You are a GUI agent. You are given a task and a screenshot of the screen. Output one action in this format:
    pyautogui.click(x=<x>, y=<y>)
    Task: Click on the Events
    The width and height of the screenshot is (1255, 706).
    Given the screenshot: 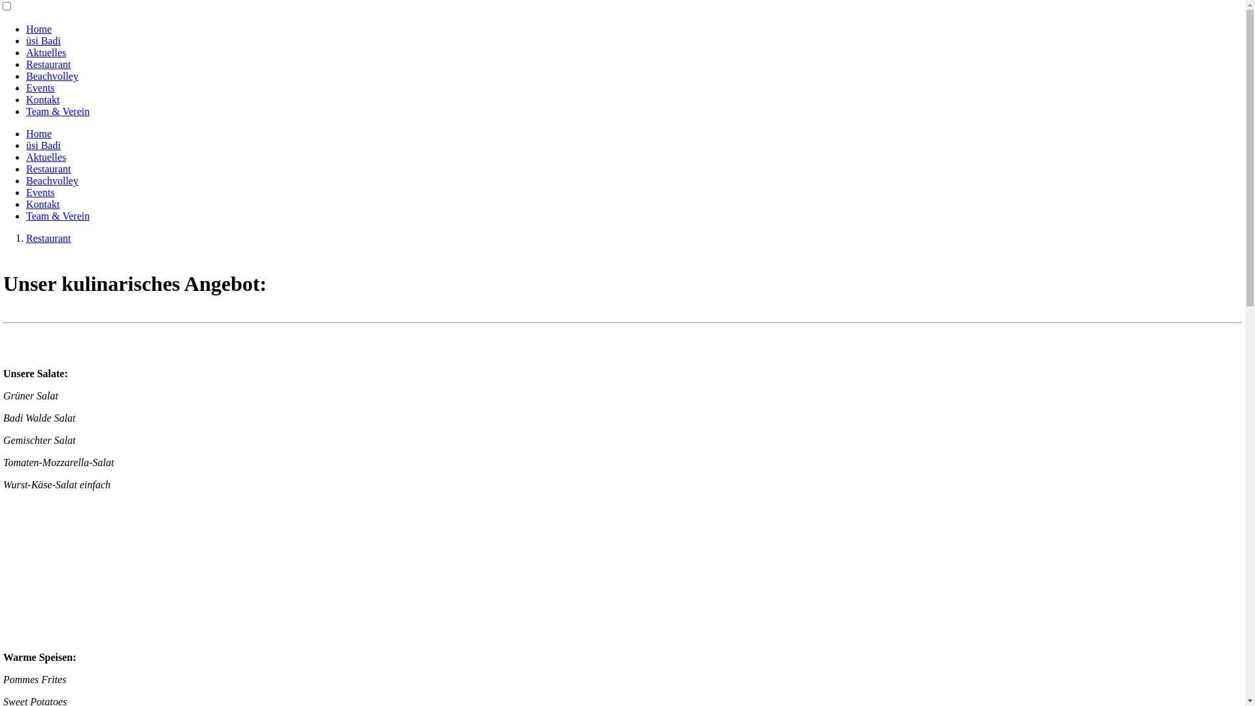 What is the action you would take?
    pyautogui.click(x=41, y=88)
    